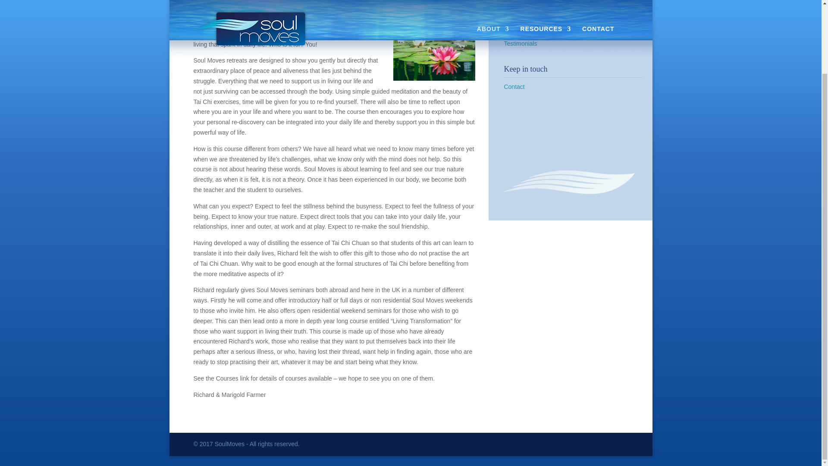  I want to click on What is Soul Moves?, so click(532, 4).